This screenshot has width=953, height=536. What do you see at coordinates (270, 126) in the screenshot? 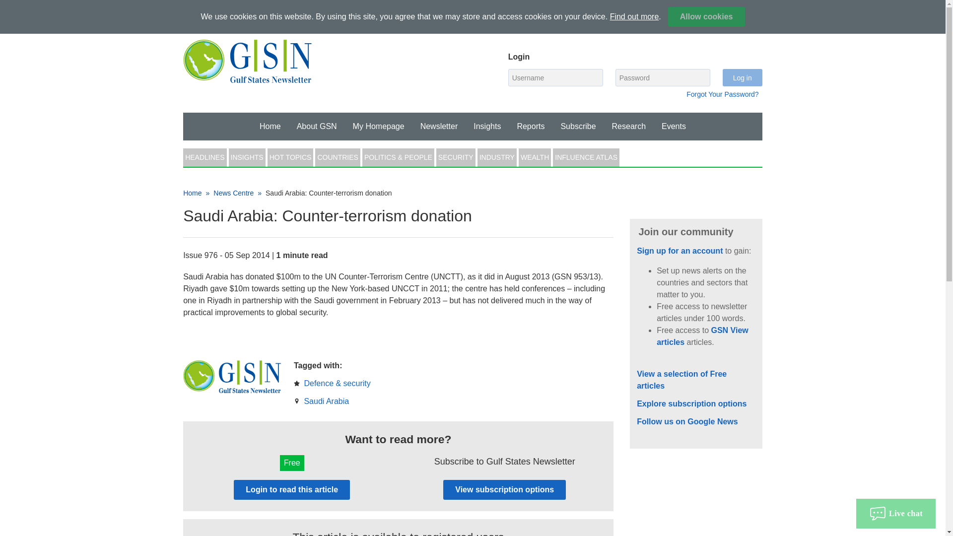
I see `Home` at bounding box center [270, 126].